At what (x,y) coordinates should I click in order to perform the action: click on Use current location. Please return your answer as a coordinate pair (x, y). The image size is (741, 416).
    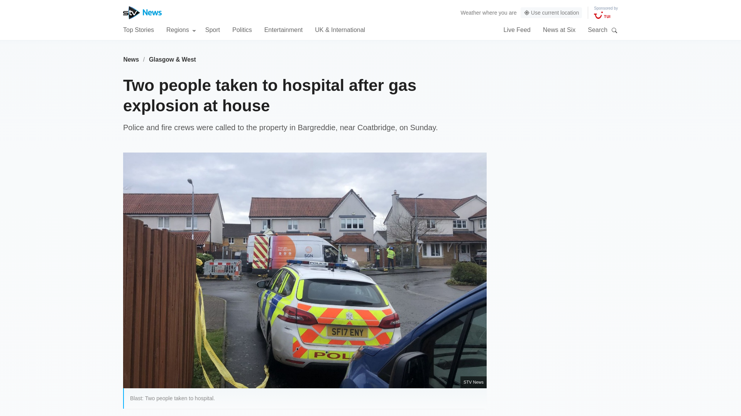
    Looking at the image, I should click on (552, 13).